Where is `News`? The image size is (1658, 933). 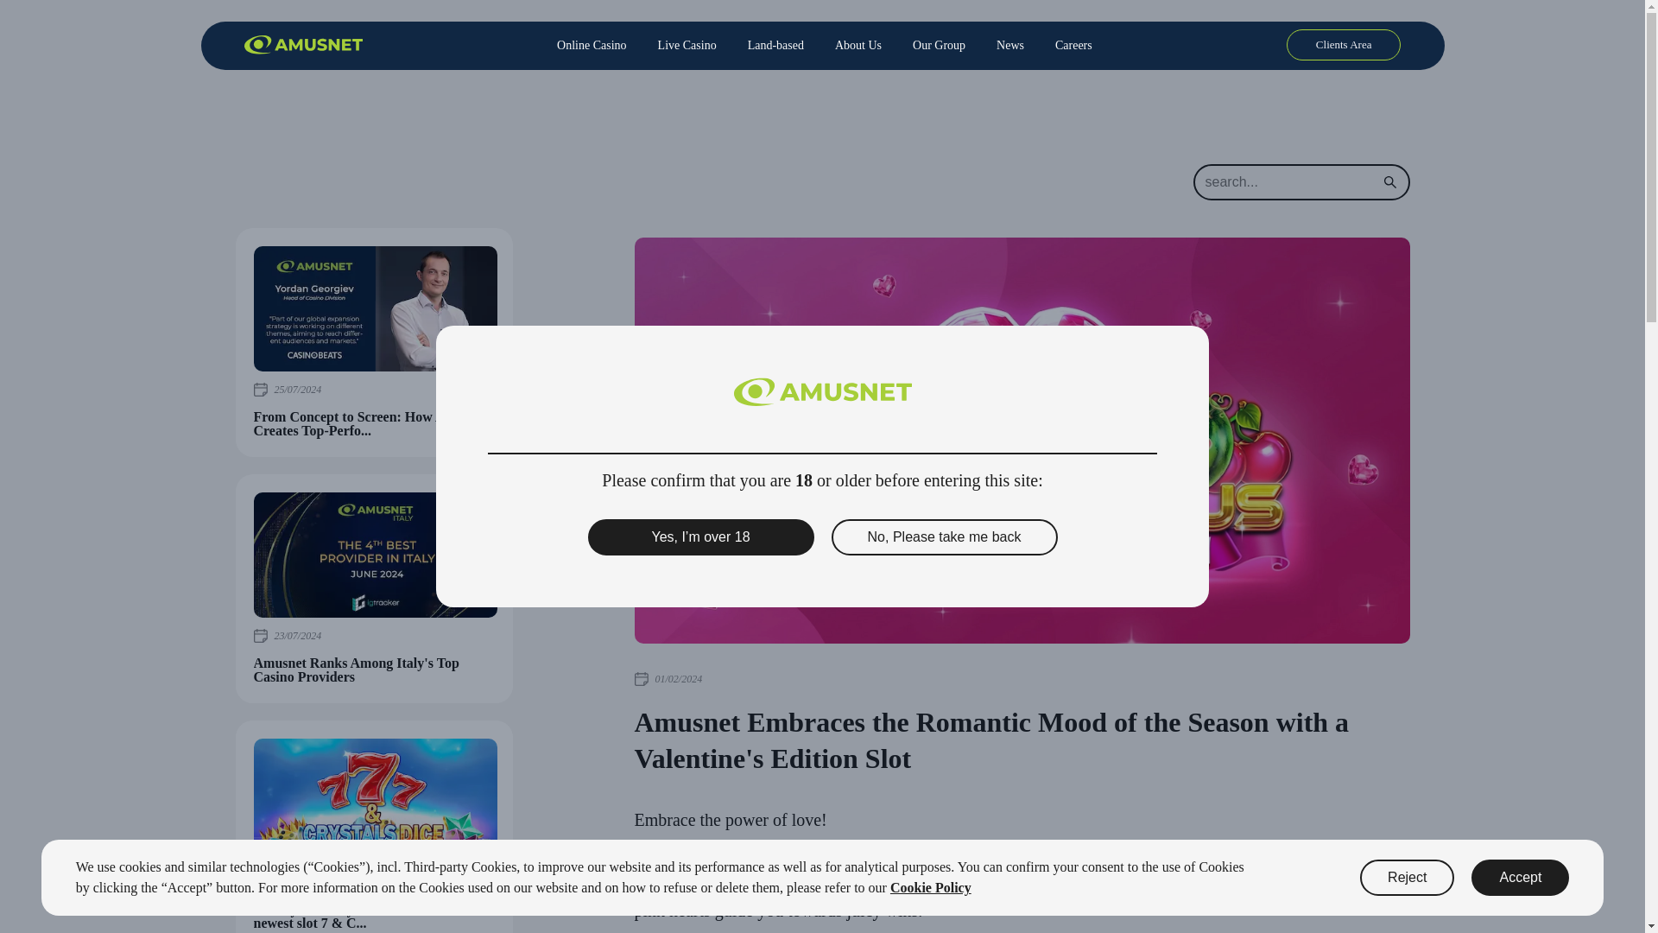 News is located at coordinates (1010, 45).